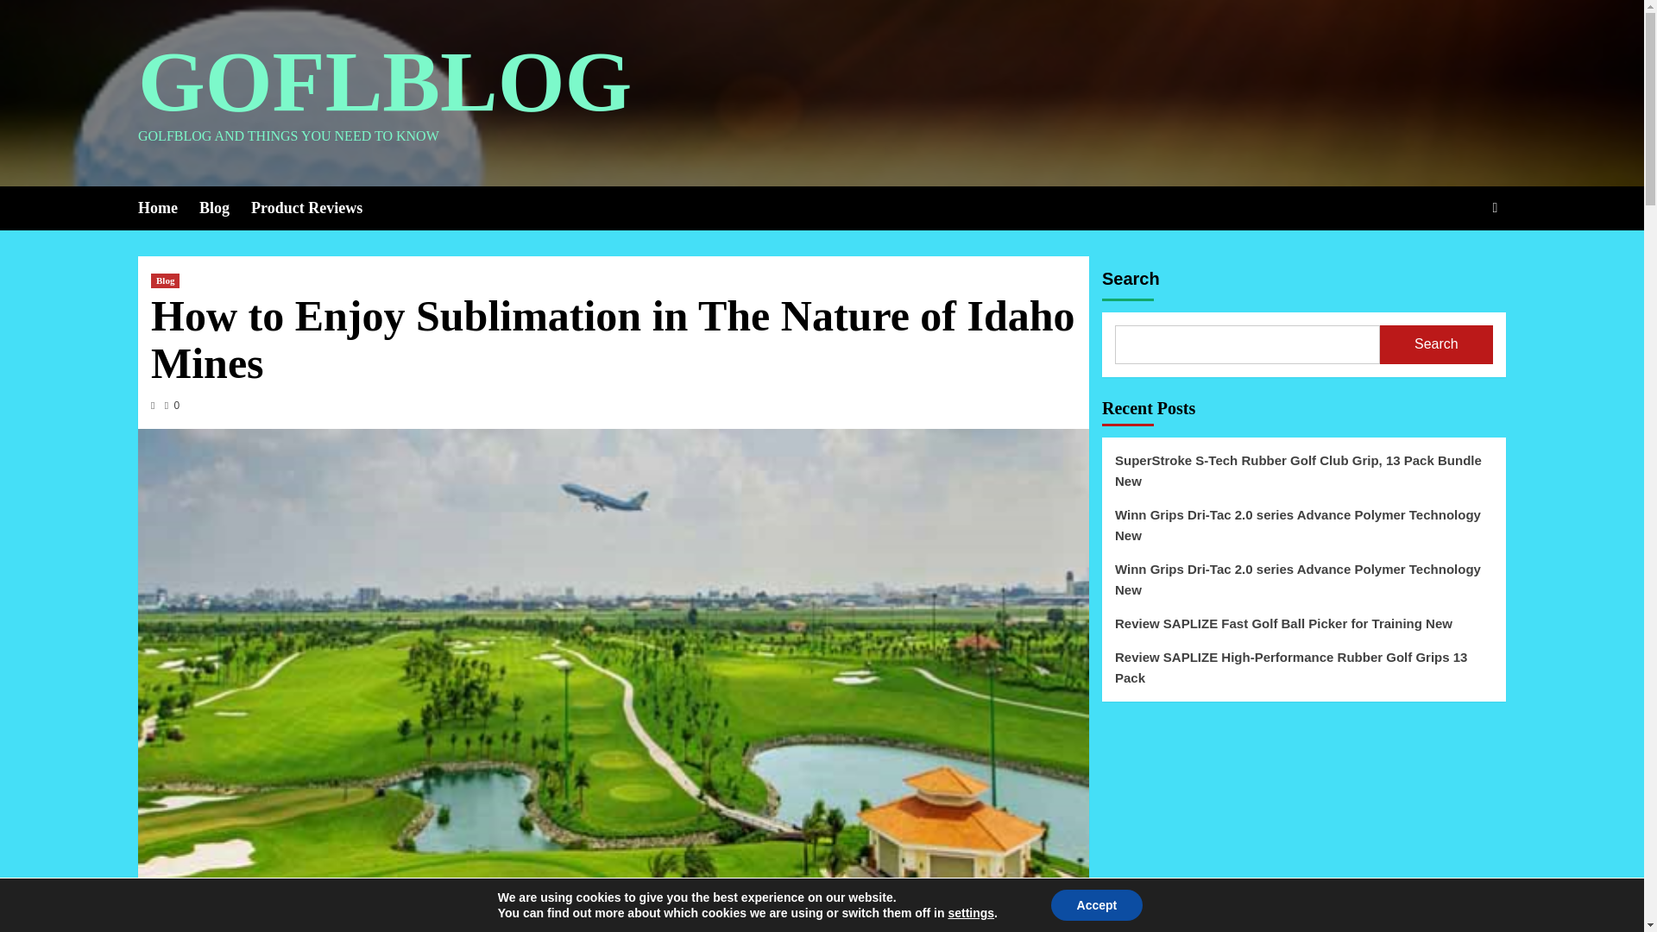  I want to click on Search, so click(1495, 207).